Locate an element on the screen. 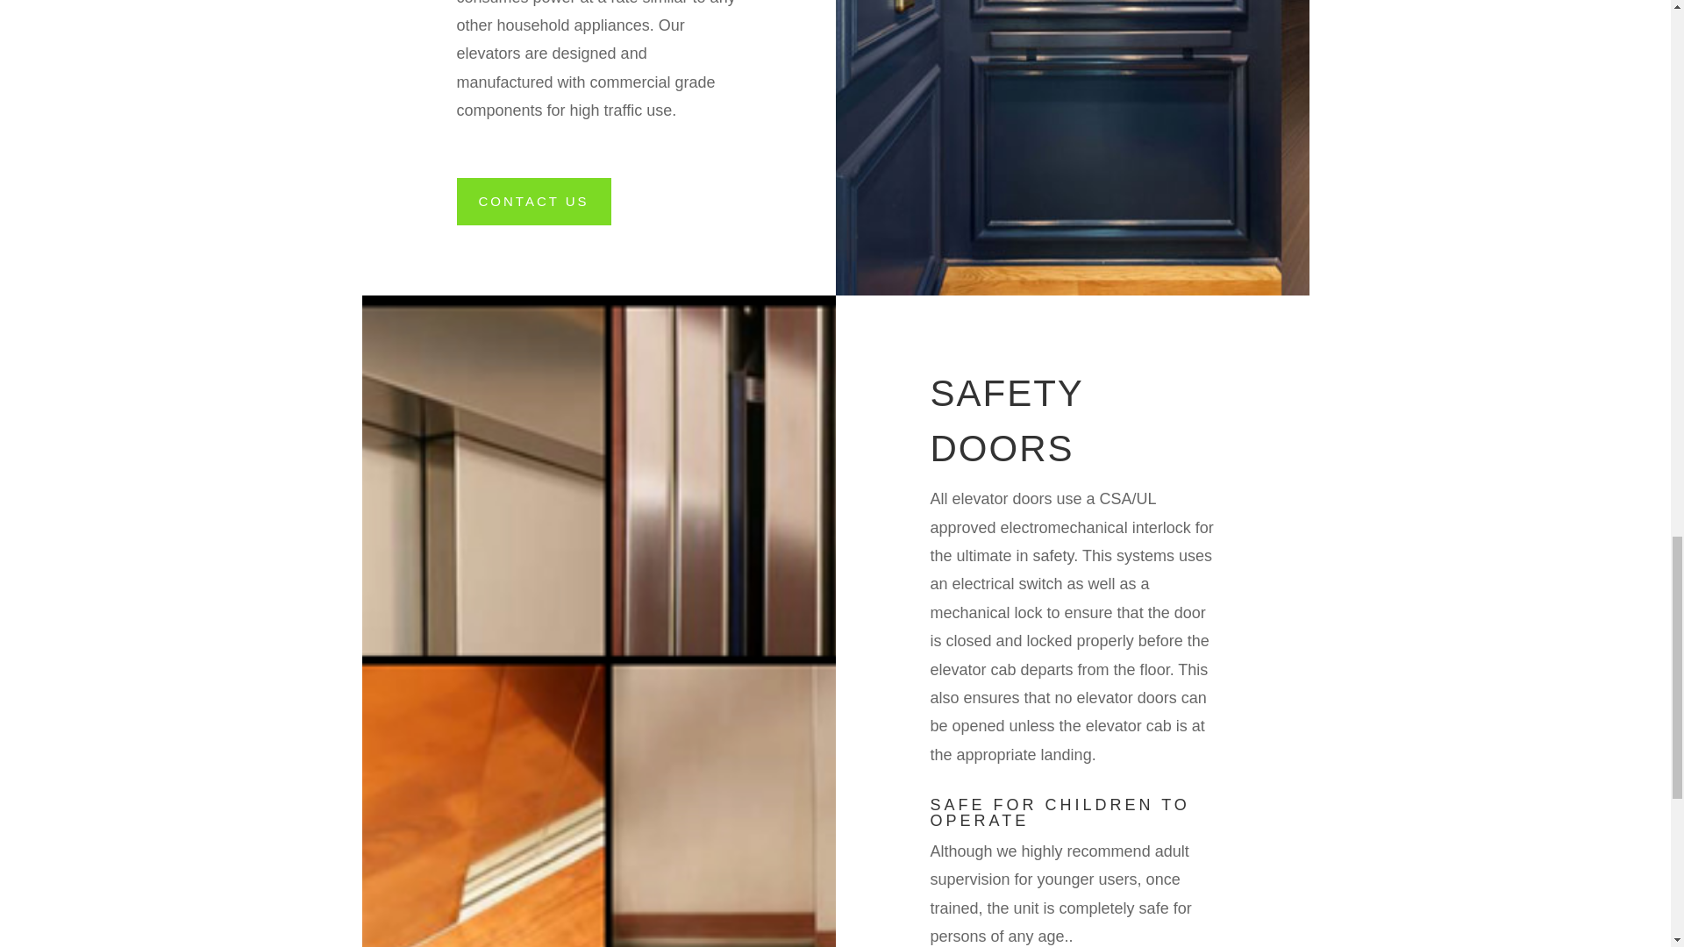 This screenshot has width=1684, height=947. CONTACT US is located at coordinates (533, 202).